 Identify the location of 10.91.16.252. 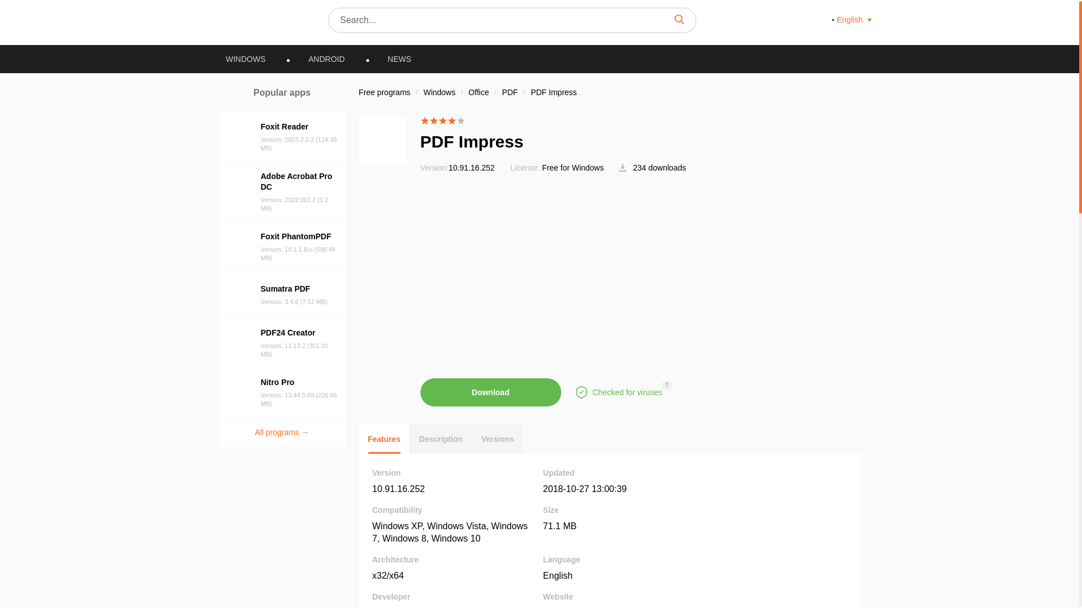
(398, 489).